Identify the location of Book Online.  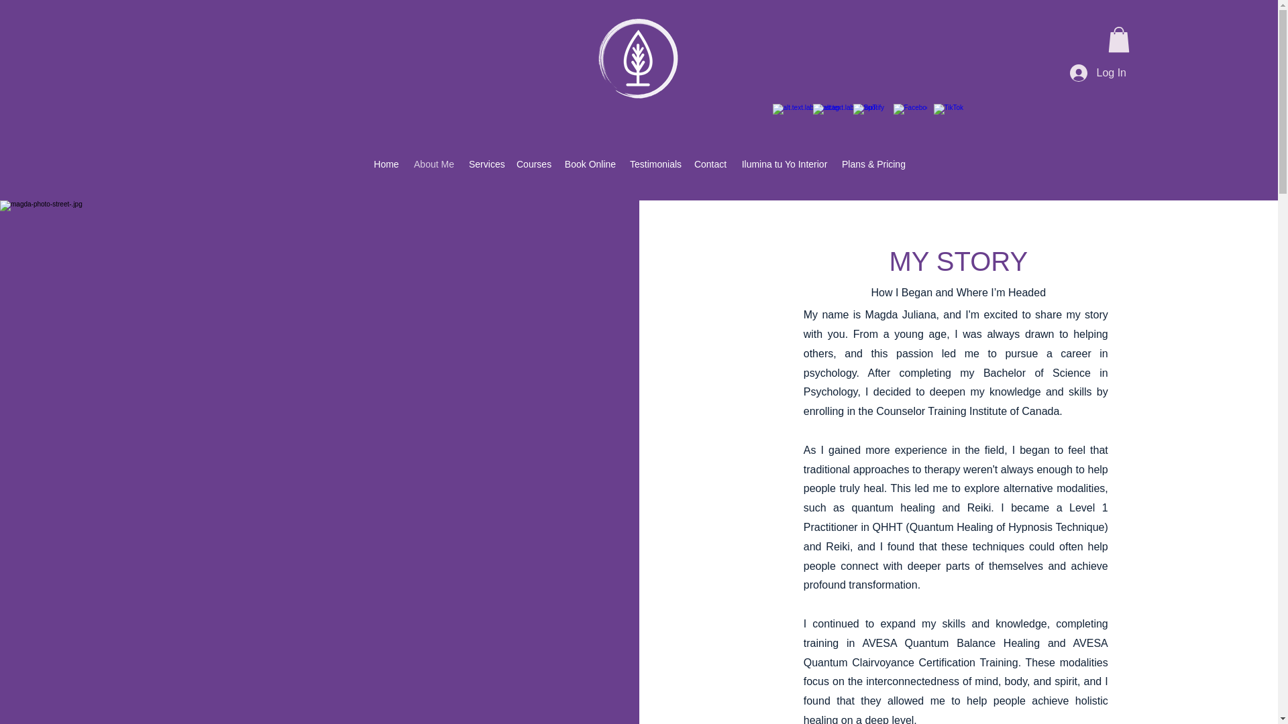
(590, 164).